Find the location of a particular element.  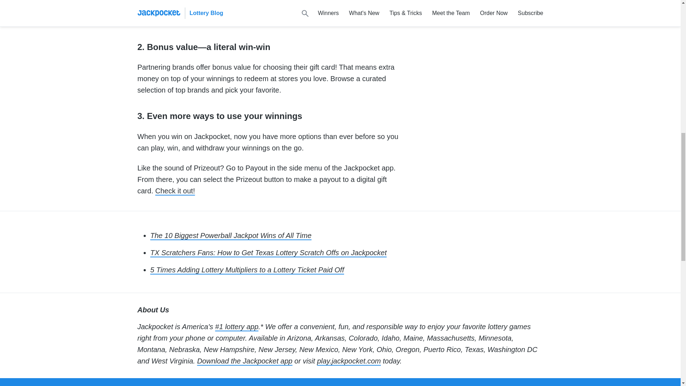

Download the Jackpocket app is located at coordinates (245, 361).